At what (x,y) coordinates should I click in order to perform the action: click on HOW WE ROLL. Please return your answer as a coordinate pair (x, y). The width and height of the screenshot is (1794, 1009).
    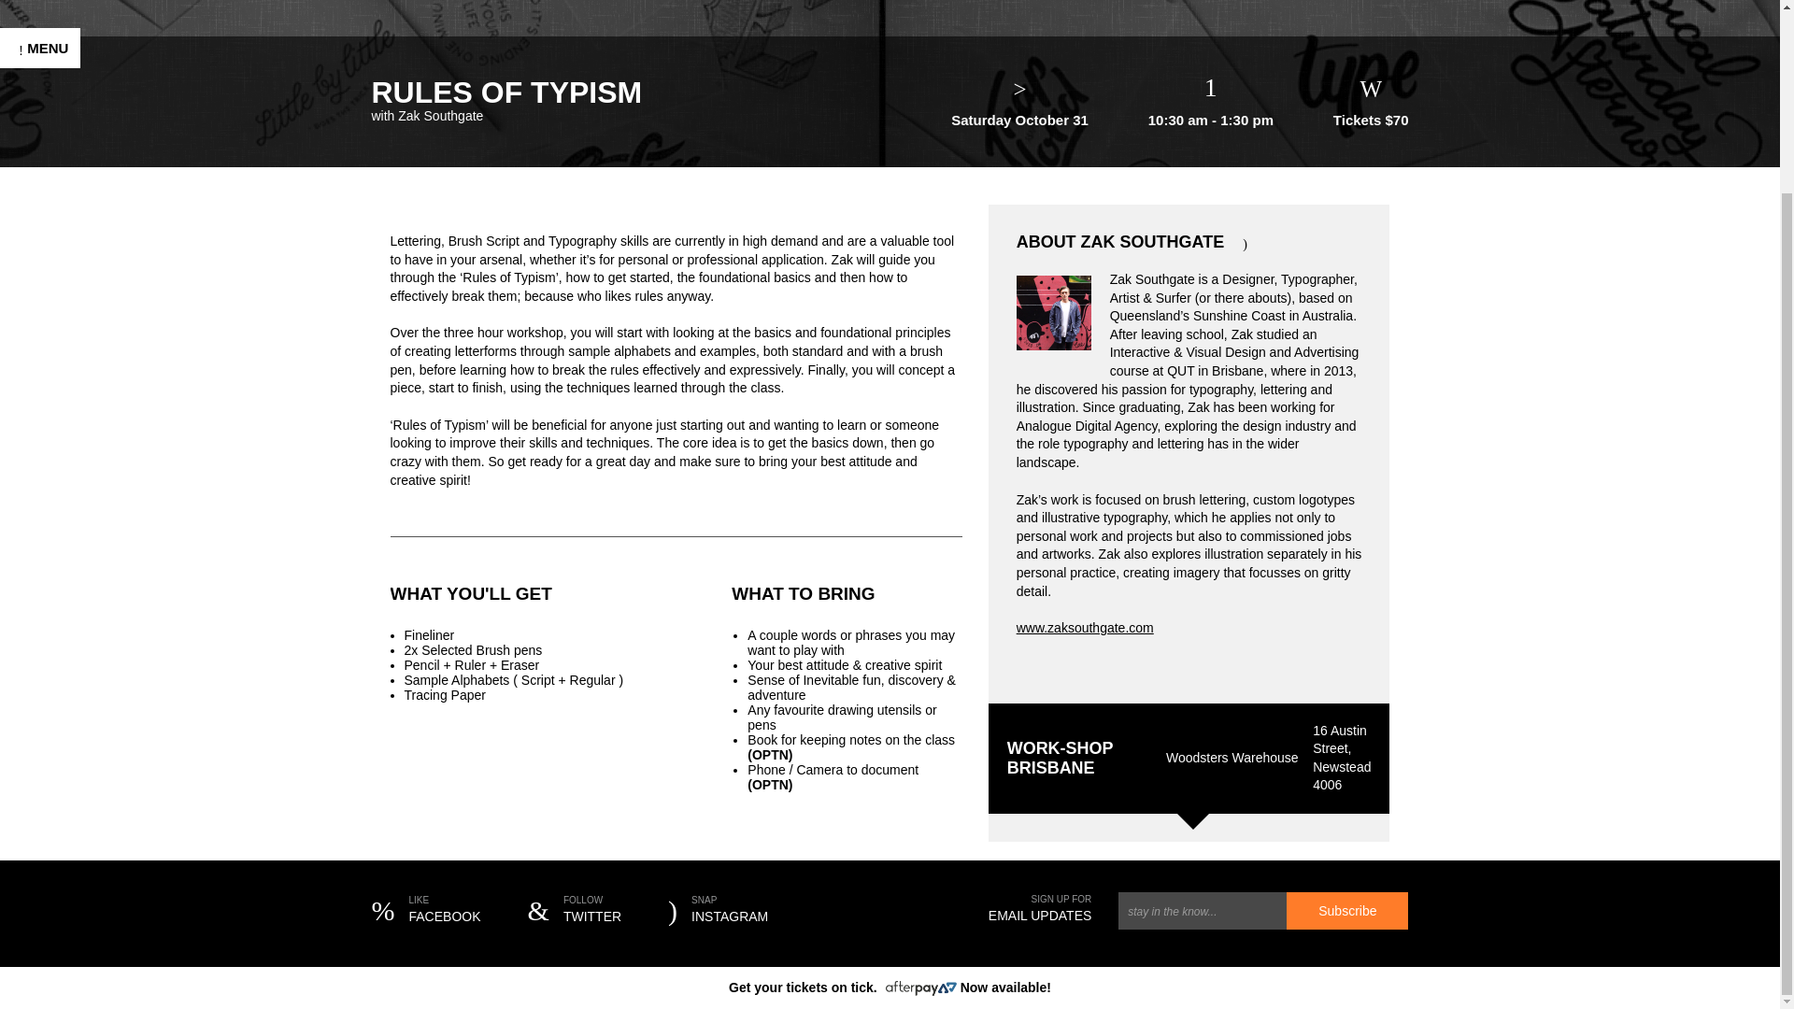
    Looking at the image, I should click on (78, 432).